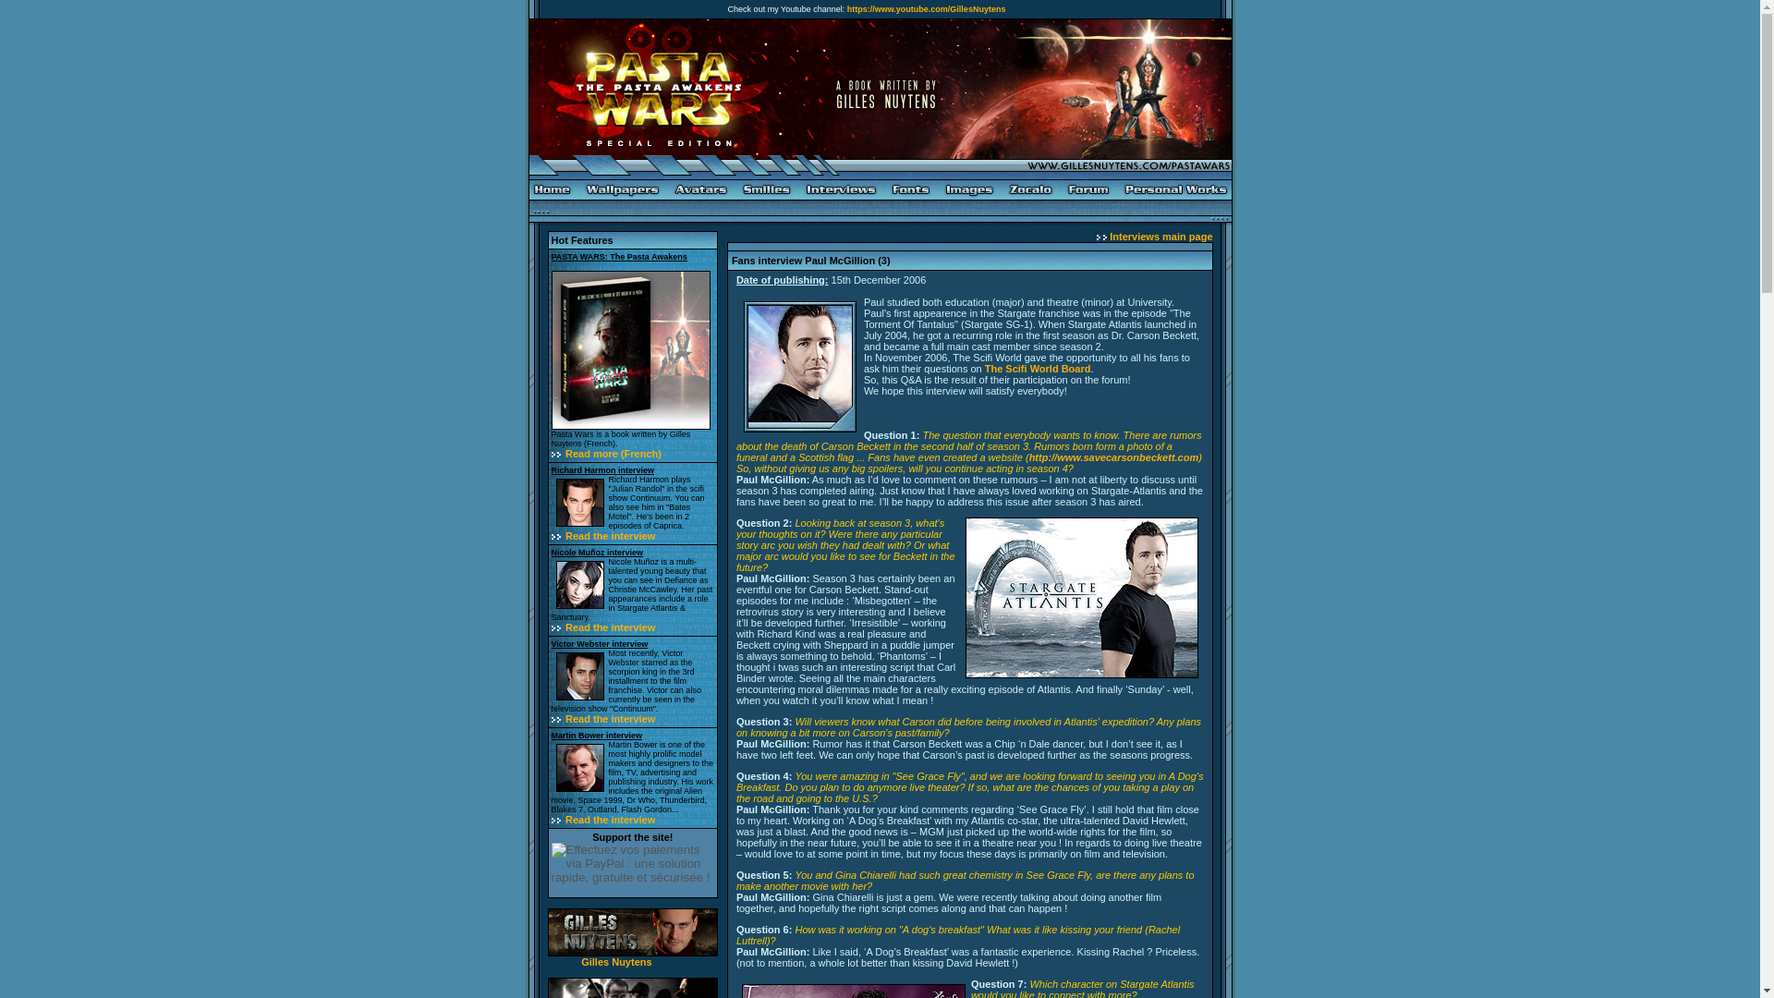 Image resolution: width=1774 pixels, height=998 pixels. Describe the element at coordinates (610, 627) in the screenshot. I see `Read the interview` at that location.